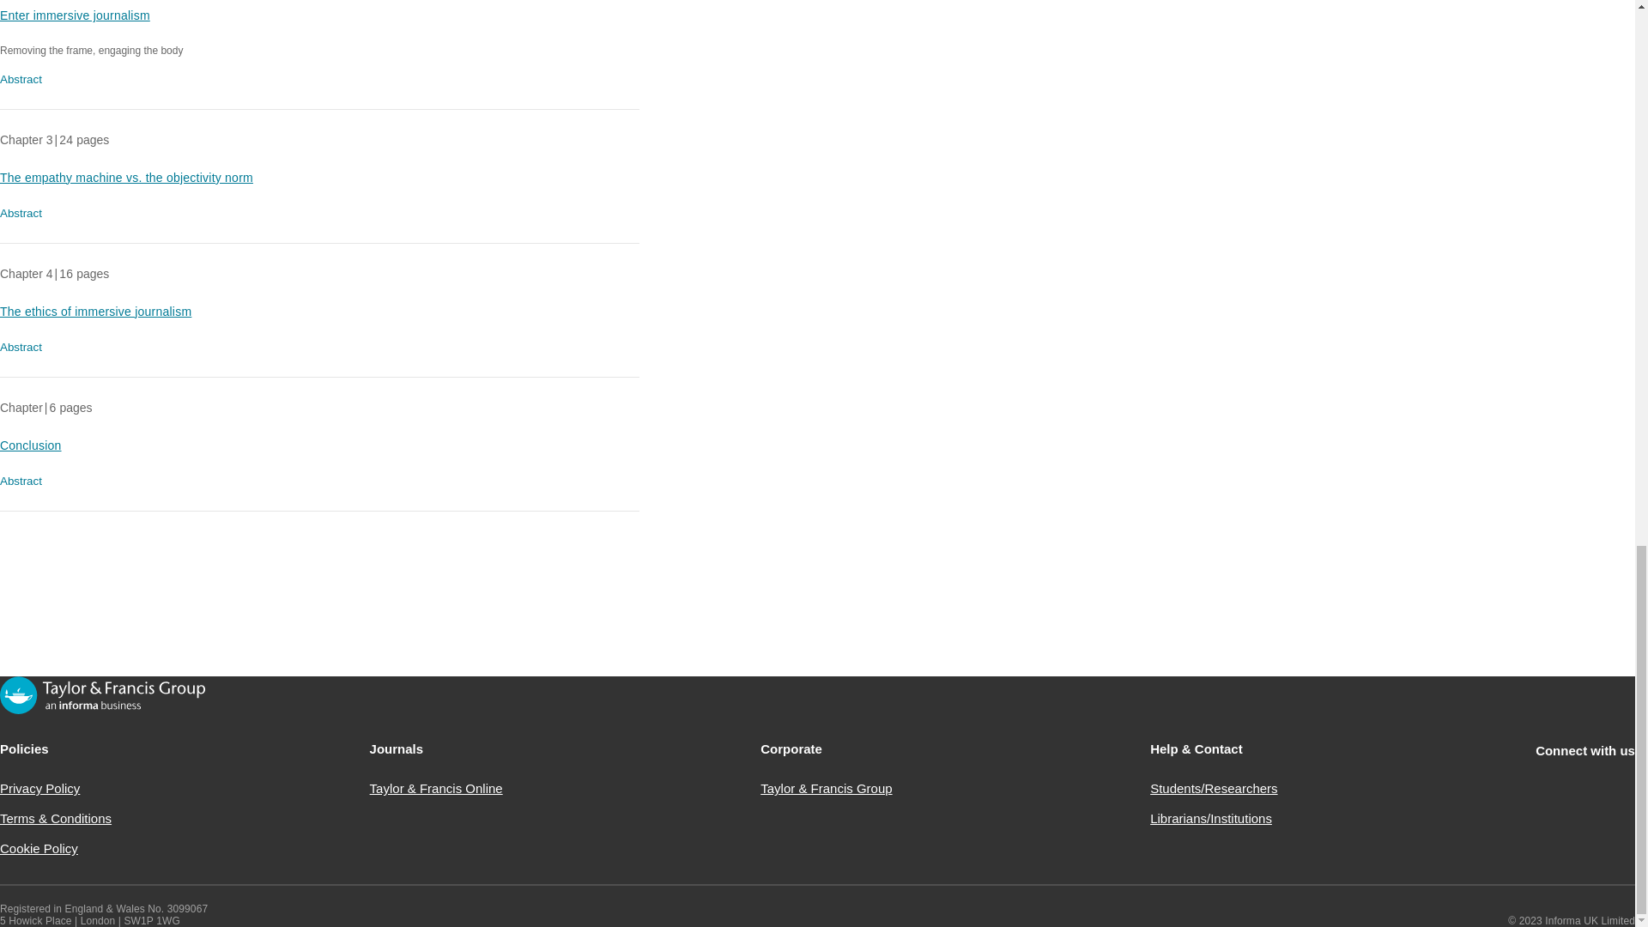  I want to click on Cookie Policy, so click(39, 848).